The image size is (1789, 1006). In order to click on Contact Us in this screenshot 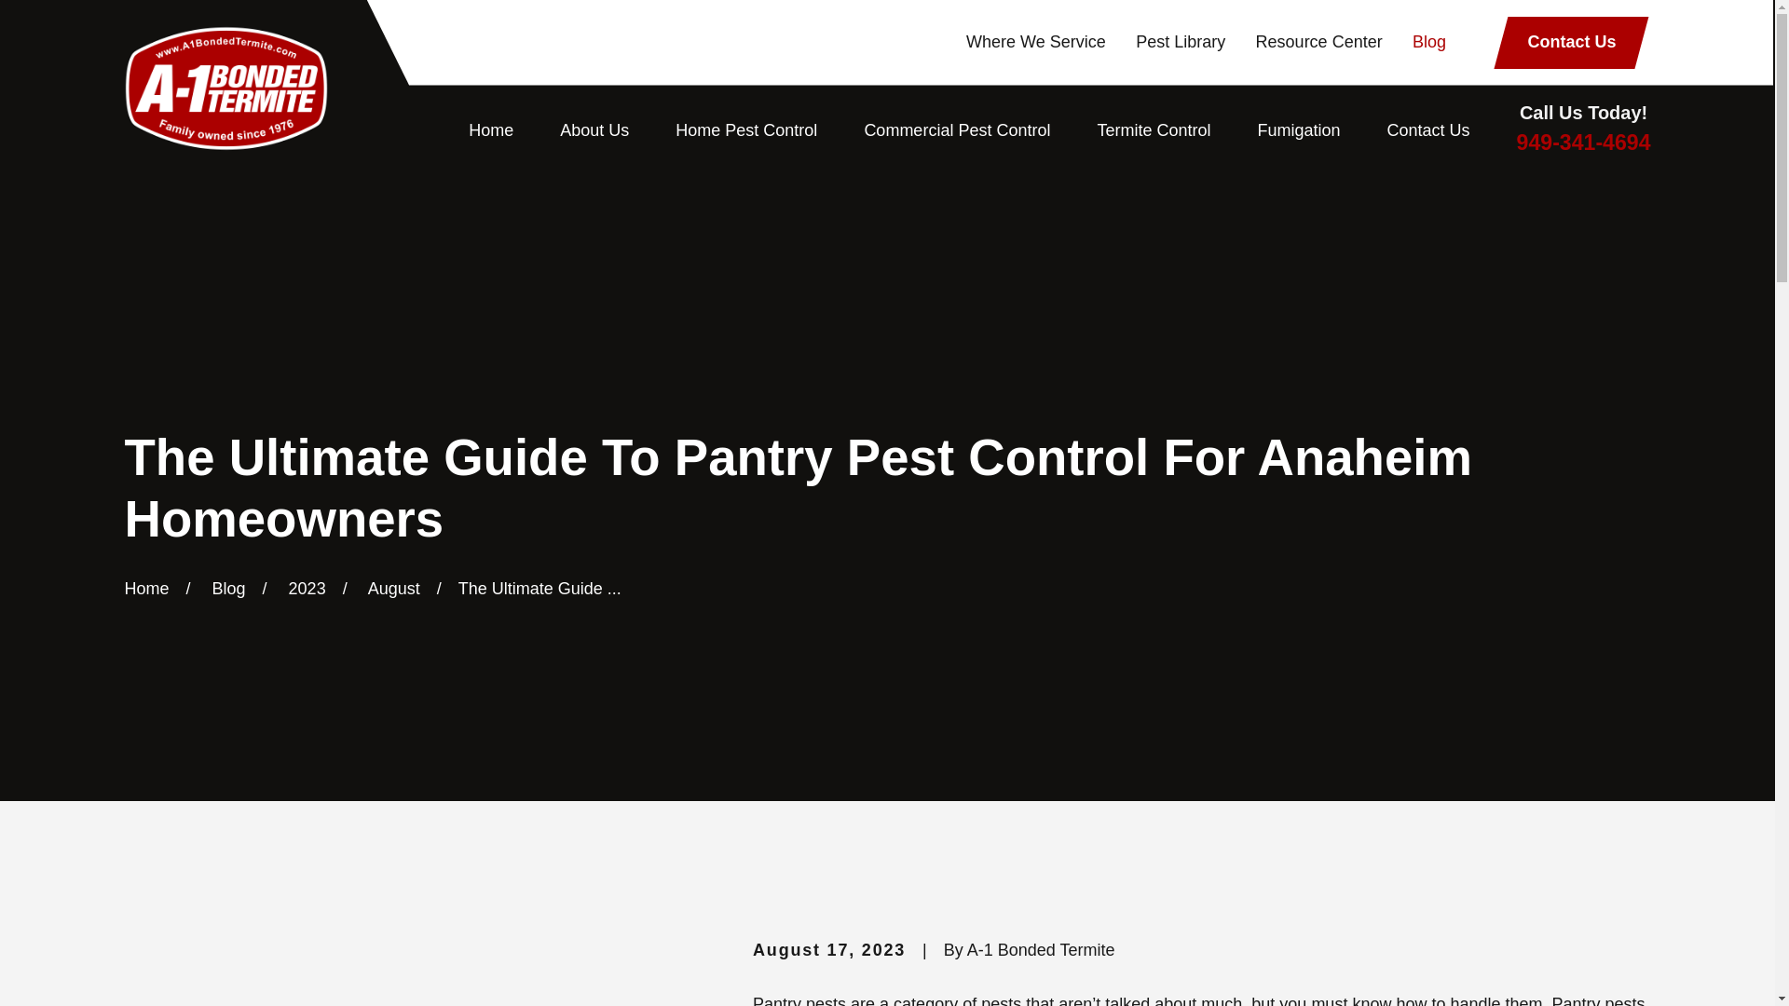, I will do `click(1571, 43)`.